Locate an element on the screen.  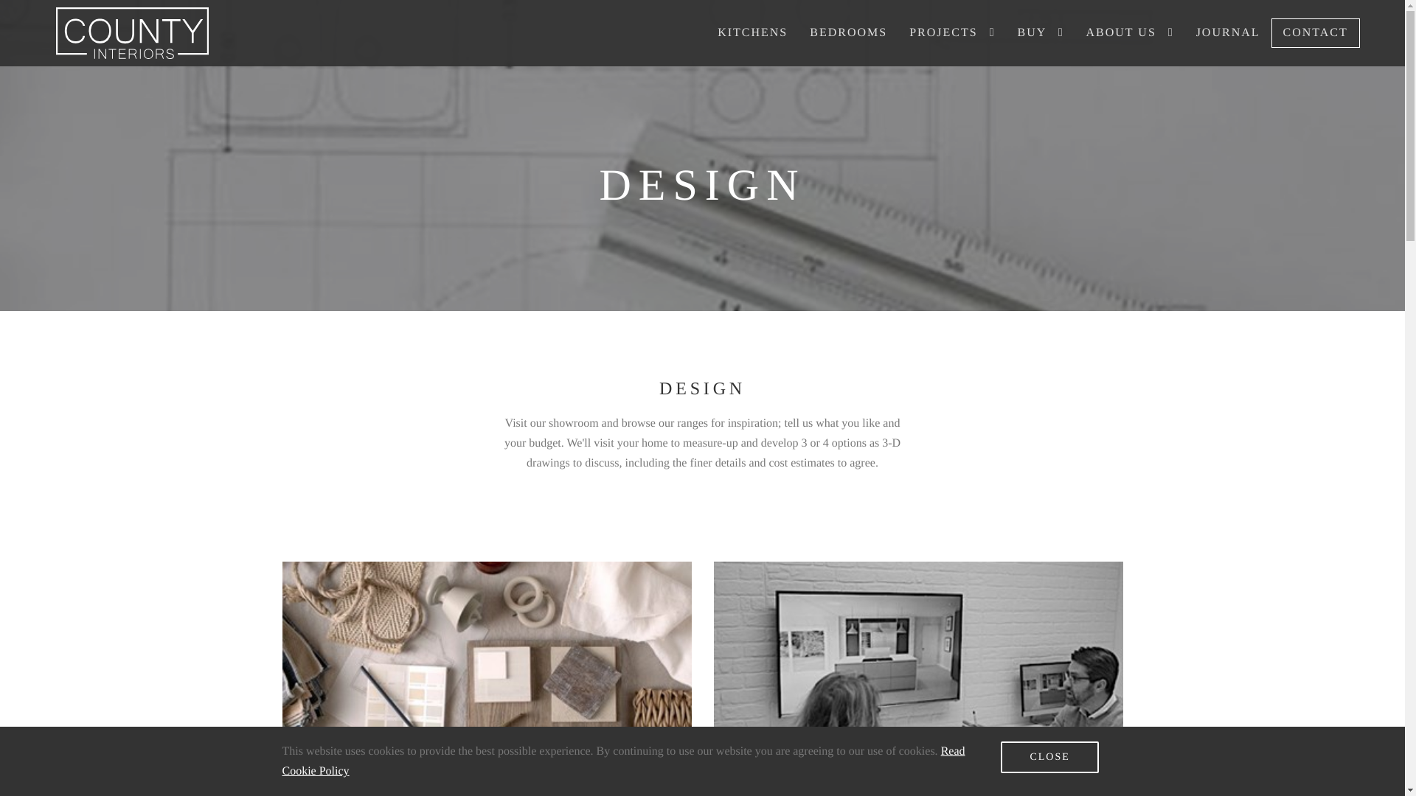
JOURNAL is located at coordinates (1229, 32).